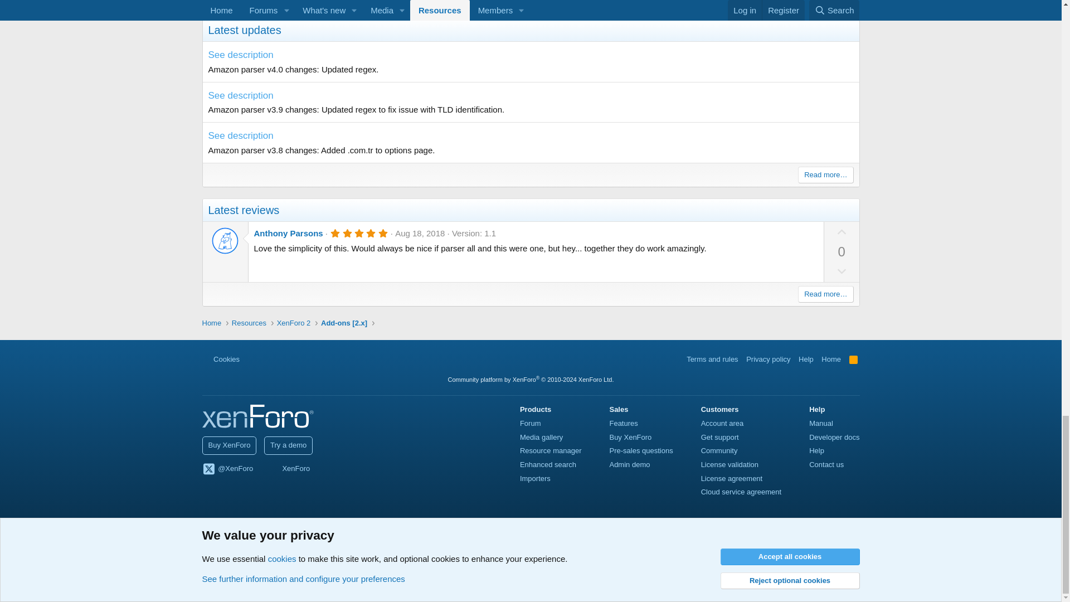 The image size is (1070, 602). Describe the element at coordinates (854, 359) in the screenshot. I see `RSS` at that location.